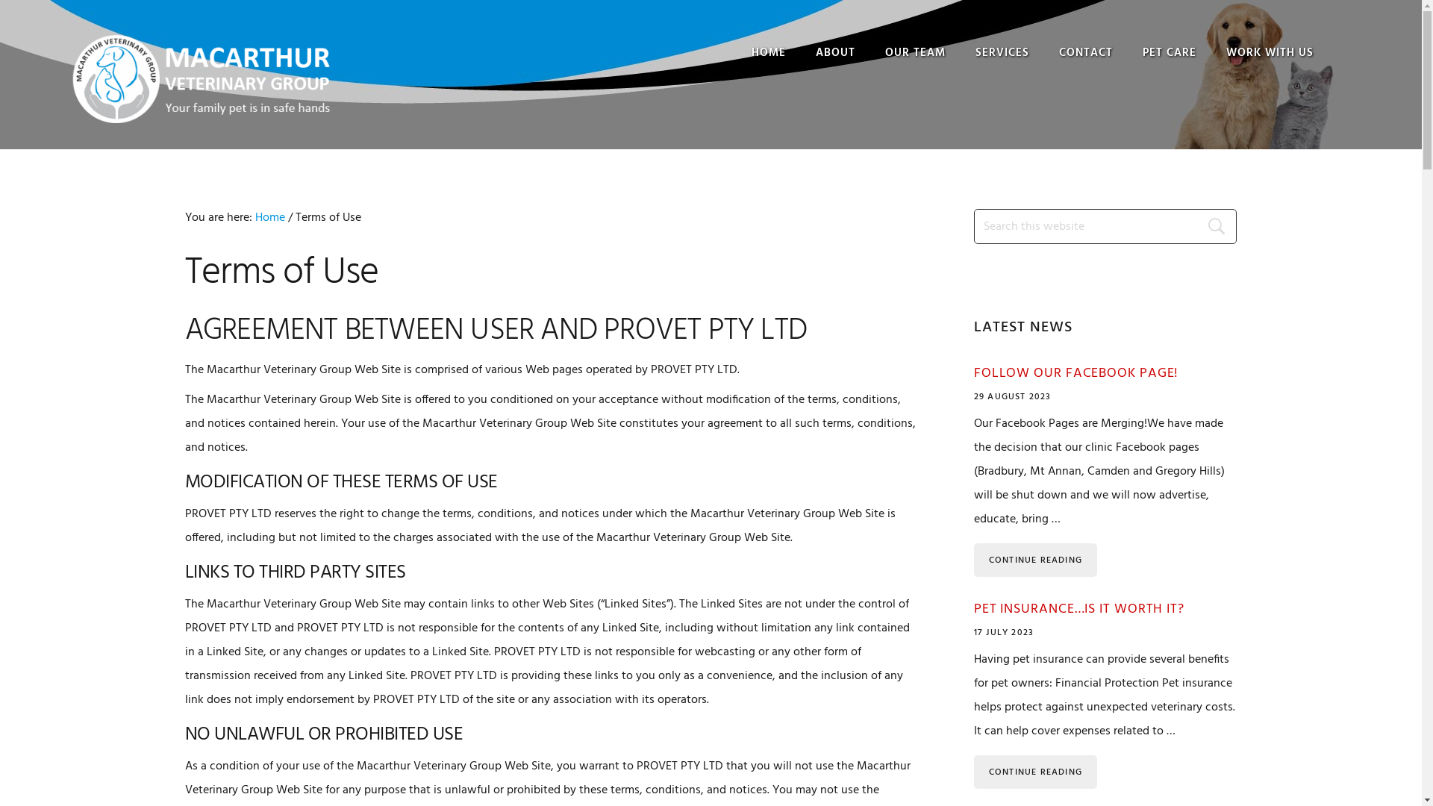 The height and width of the screenshot is (806, 1433). Describe the element at coordinates (270, 218) in the screenshot. I see `Home` at that location.